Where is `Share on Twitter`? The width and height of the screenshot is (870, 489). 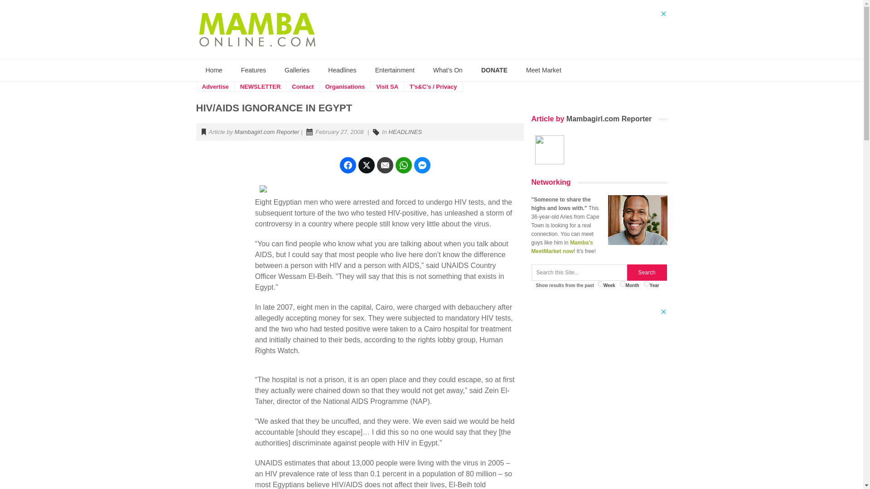 Share on Twitter is located at coordinates (367, 165).